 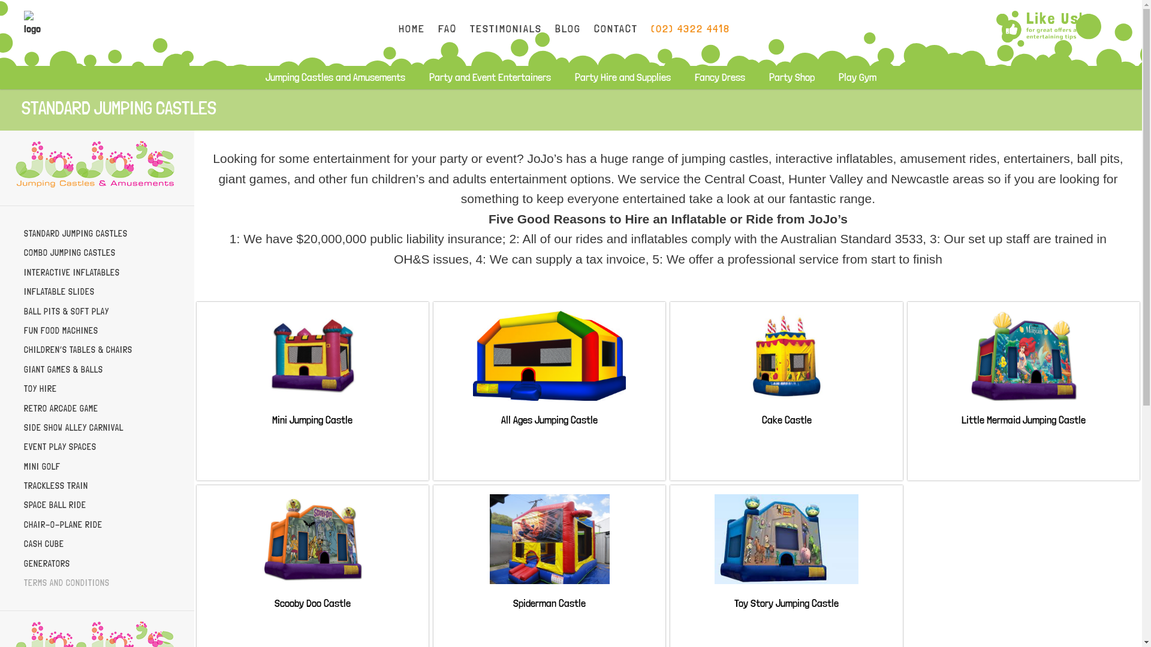 I want to click on TESTIMONIALS, so click(x=506, y=29).